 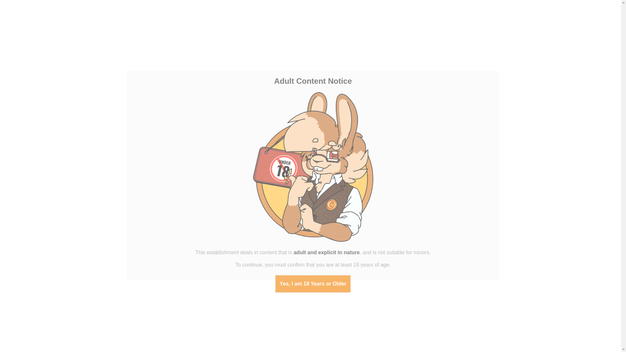 What do you see at coordinates (55, 202) in the screenshot?
I see `Friday` at bounding box center [55, 202].